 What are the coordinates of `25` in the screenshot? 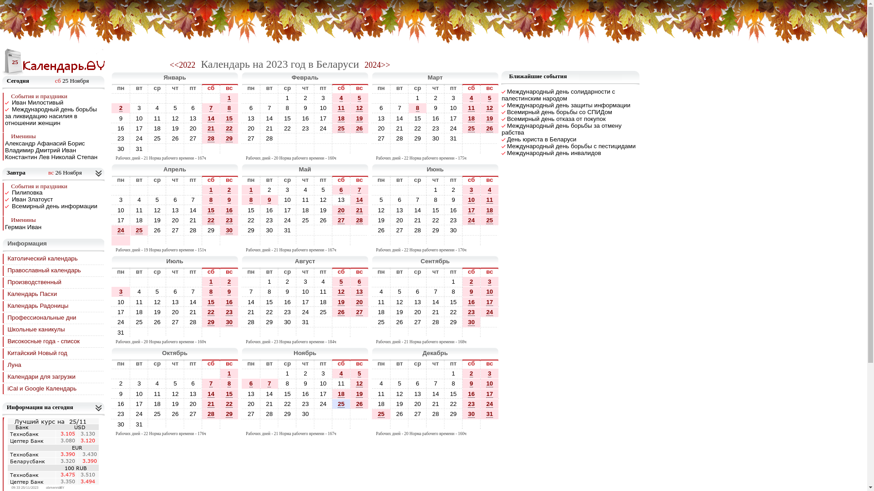 It's located at (323, 312).